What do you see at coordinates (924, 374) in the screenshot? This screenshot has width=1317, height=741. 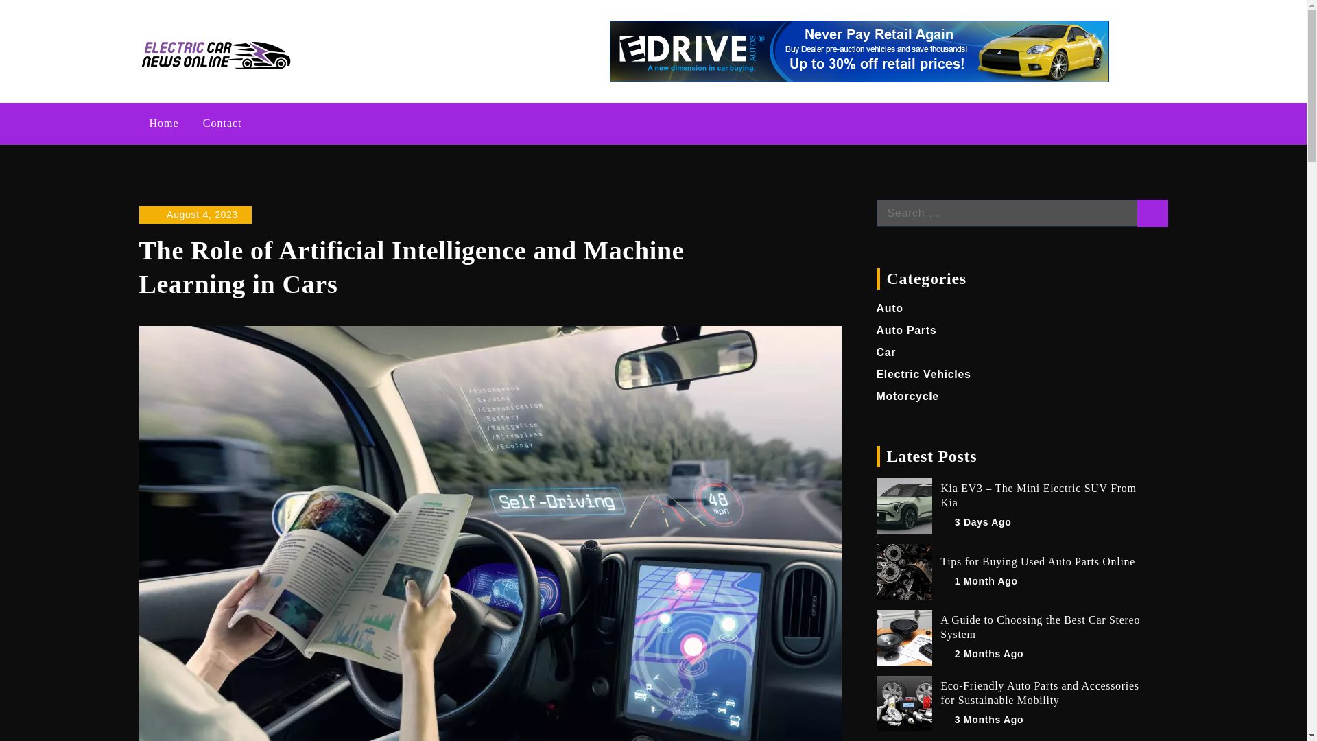 I see `Electric Vehicles` at bounding box center [924, 374].